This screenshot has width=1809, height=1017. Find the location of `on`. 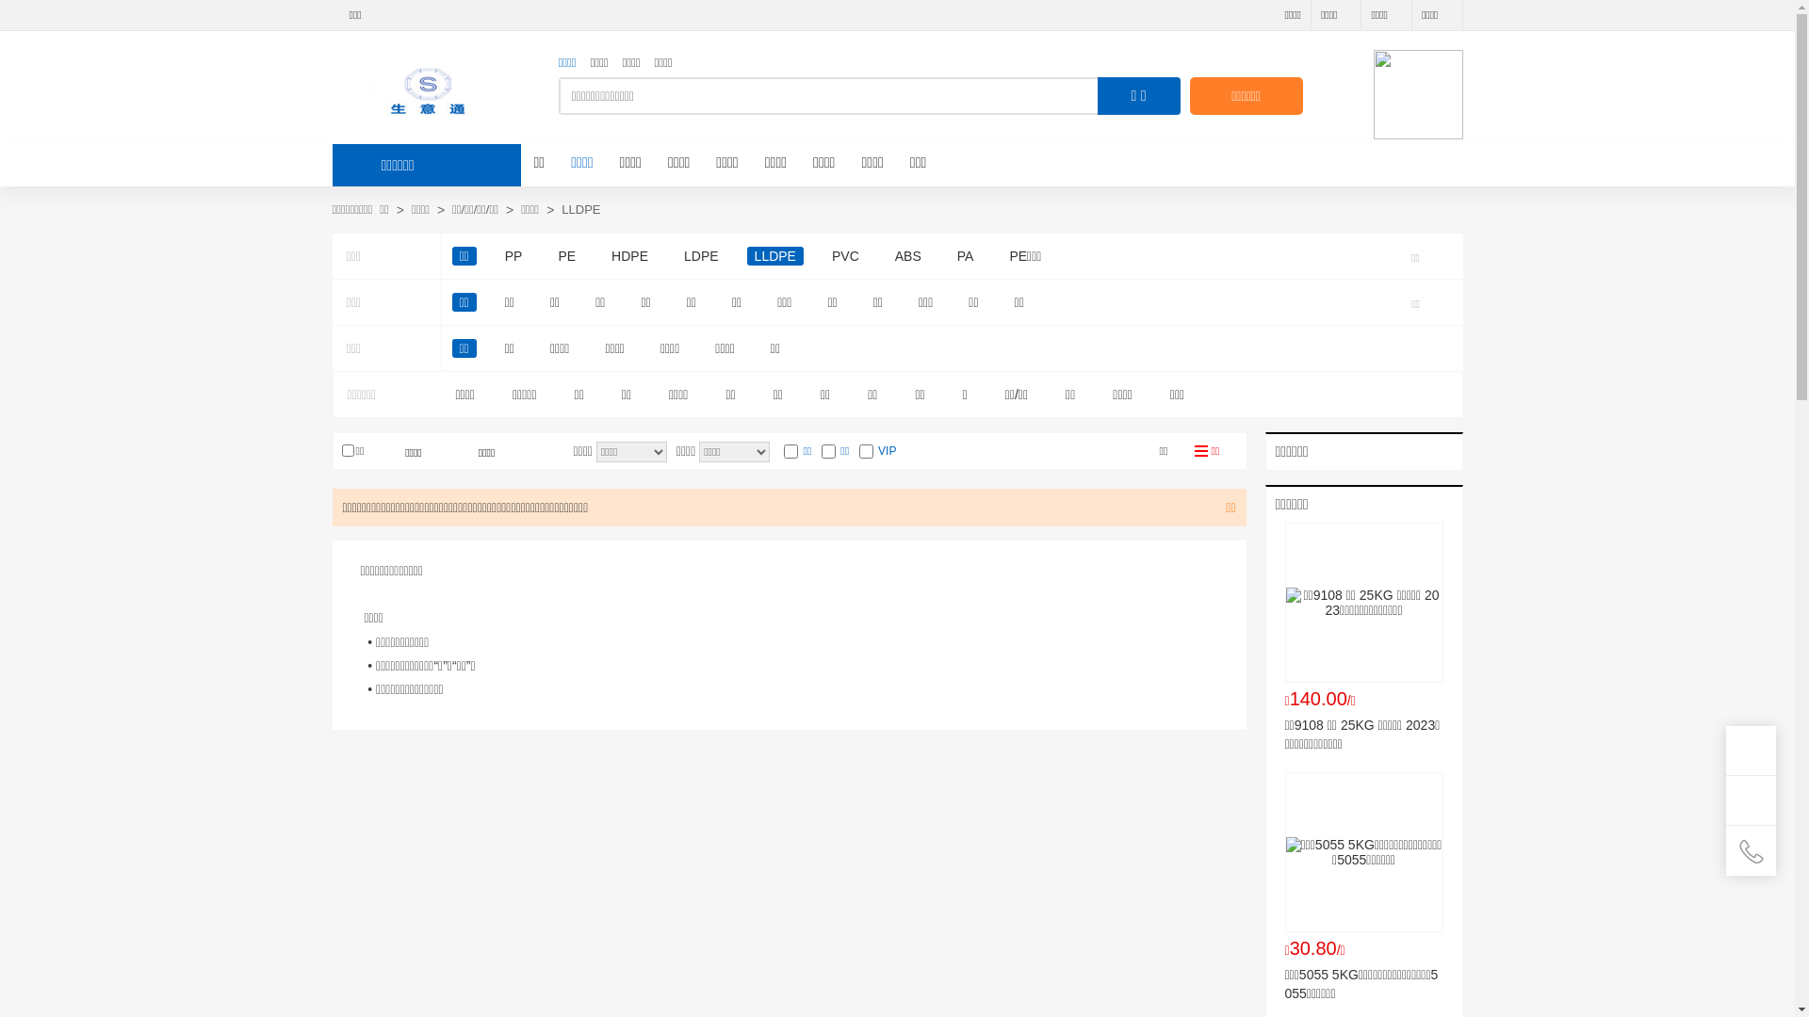

on is located at coordinates (829, 452).